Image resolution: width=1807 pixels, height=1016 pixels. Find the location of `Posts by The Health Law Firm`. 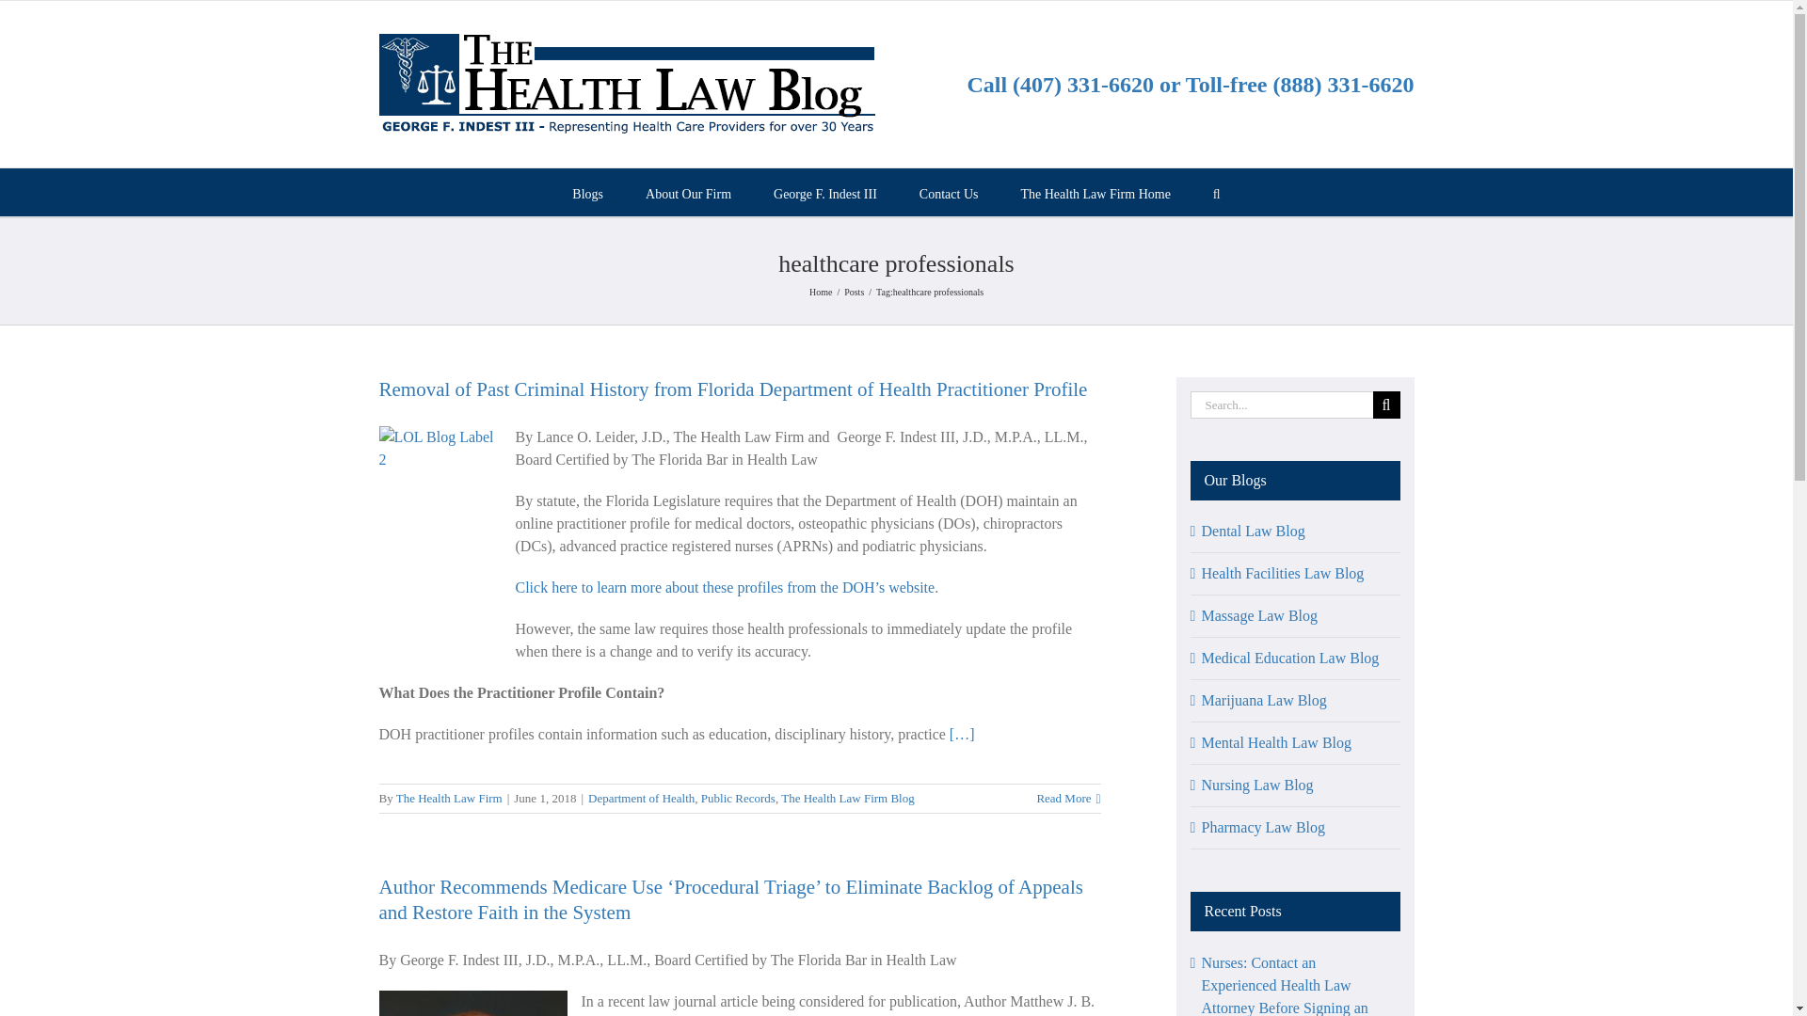

Posts by The Health Law Firm is located at coordinates (448, 798).